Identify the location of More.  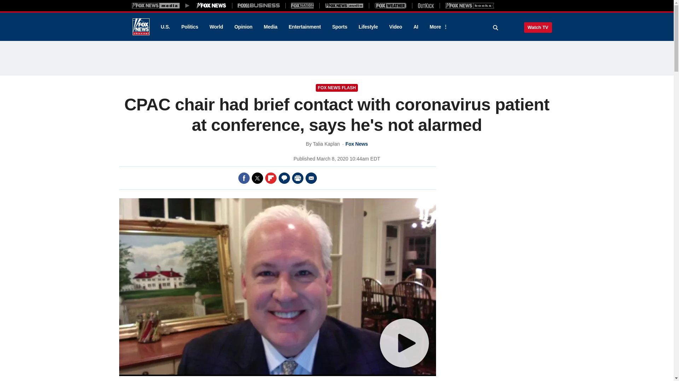
(437, 27).